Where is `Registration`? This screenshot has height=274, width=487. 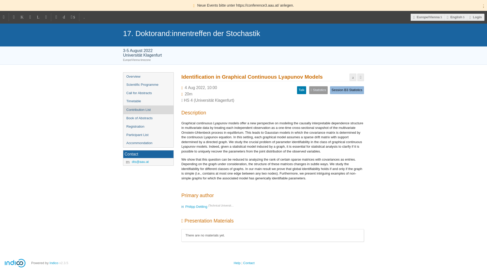
Registration is located at coordinates (148, 127).